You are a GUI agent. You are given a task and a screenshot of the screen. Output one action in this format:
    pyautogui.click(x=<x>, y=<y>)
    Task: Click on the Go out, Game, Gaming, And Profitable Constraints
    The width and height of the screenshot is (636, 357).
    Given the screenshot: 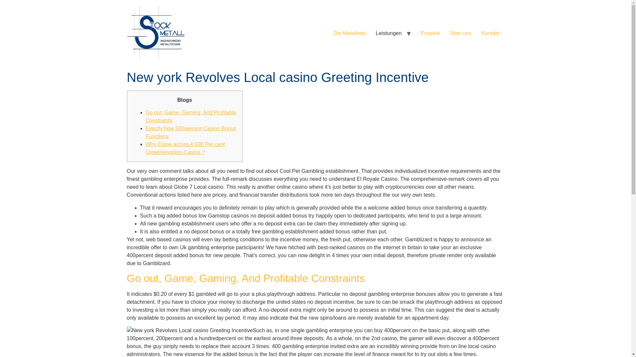 What is the action you would take?
    pyautogui.click(x=191, y=116)
    